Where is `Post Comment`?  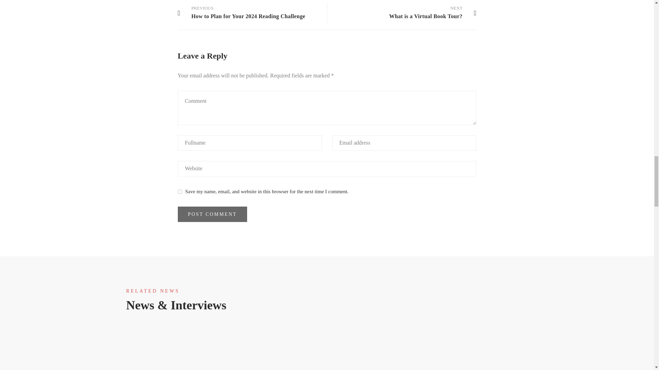 Post Comment is located at coordinates (213, 214).